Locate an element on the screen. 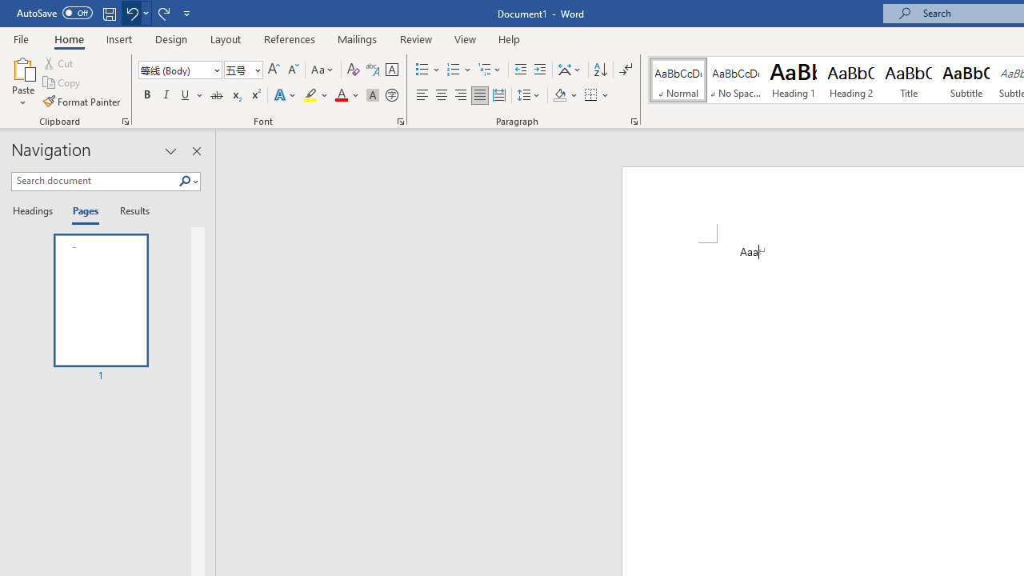 This screenshot has height=576, width=1024. Heading 2 is located at coordinates (850, 80).